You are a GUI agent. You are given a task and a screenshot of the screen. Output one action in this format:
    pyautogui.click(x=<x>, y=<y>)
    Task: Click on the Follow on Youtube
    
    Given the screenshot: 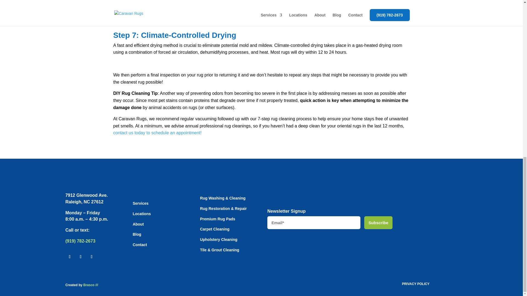 What is the action you would take?
    pyautogui.click(x=92, y=257)
    